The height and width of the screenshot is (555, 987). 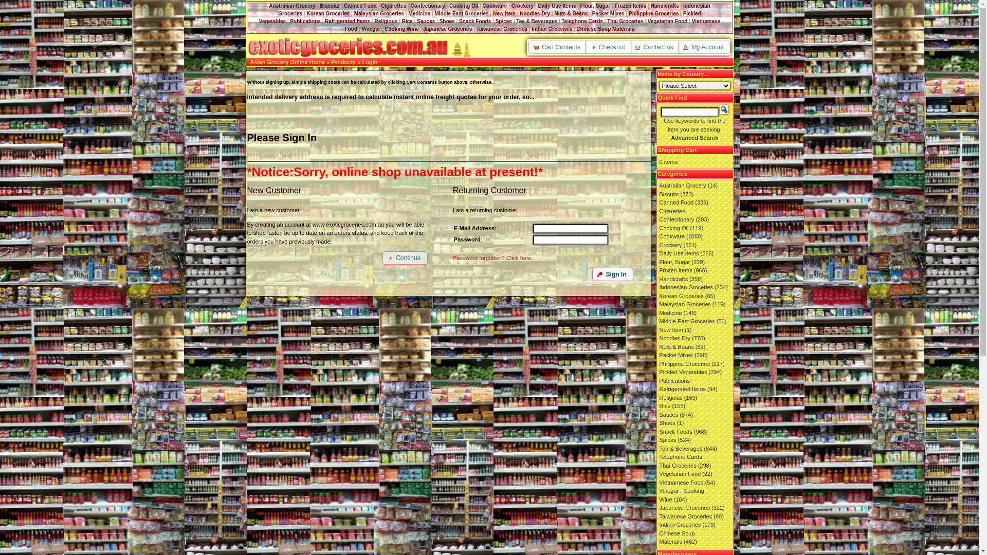 I want to click on Crockery, so click(x=670, y=245).